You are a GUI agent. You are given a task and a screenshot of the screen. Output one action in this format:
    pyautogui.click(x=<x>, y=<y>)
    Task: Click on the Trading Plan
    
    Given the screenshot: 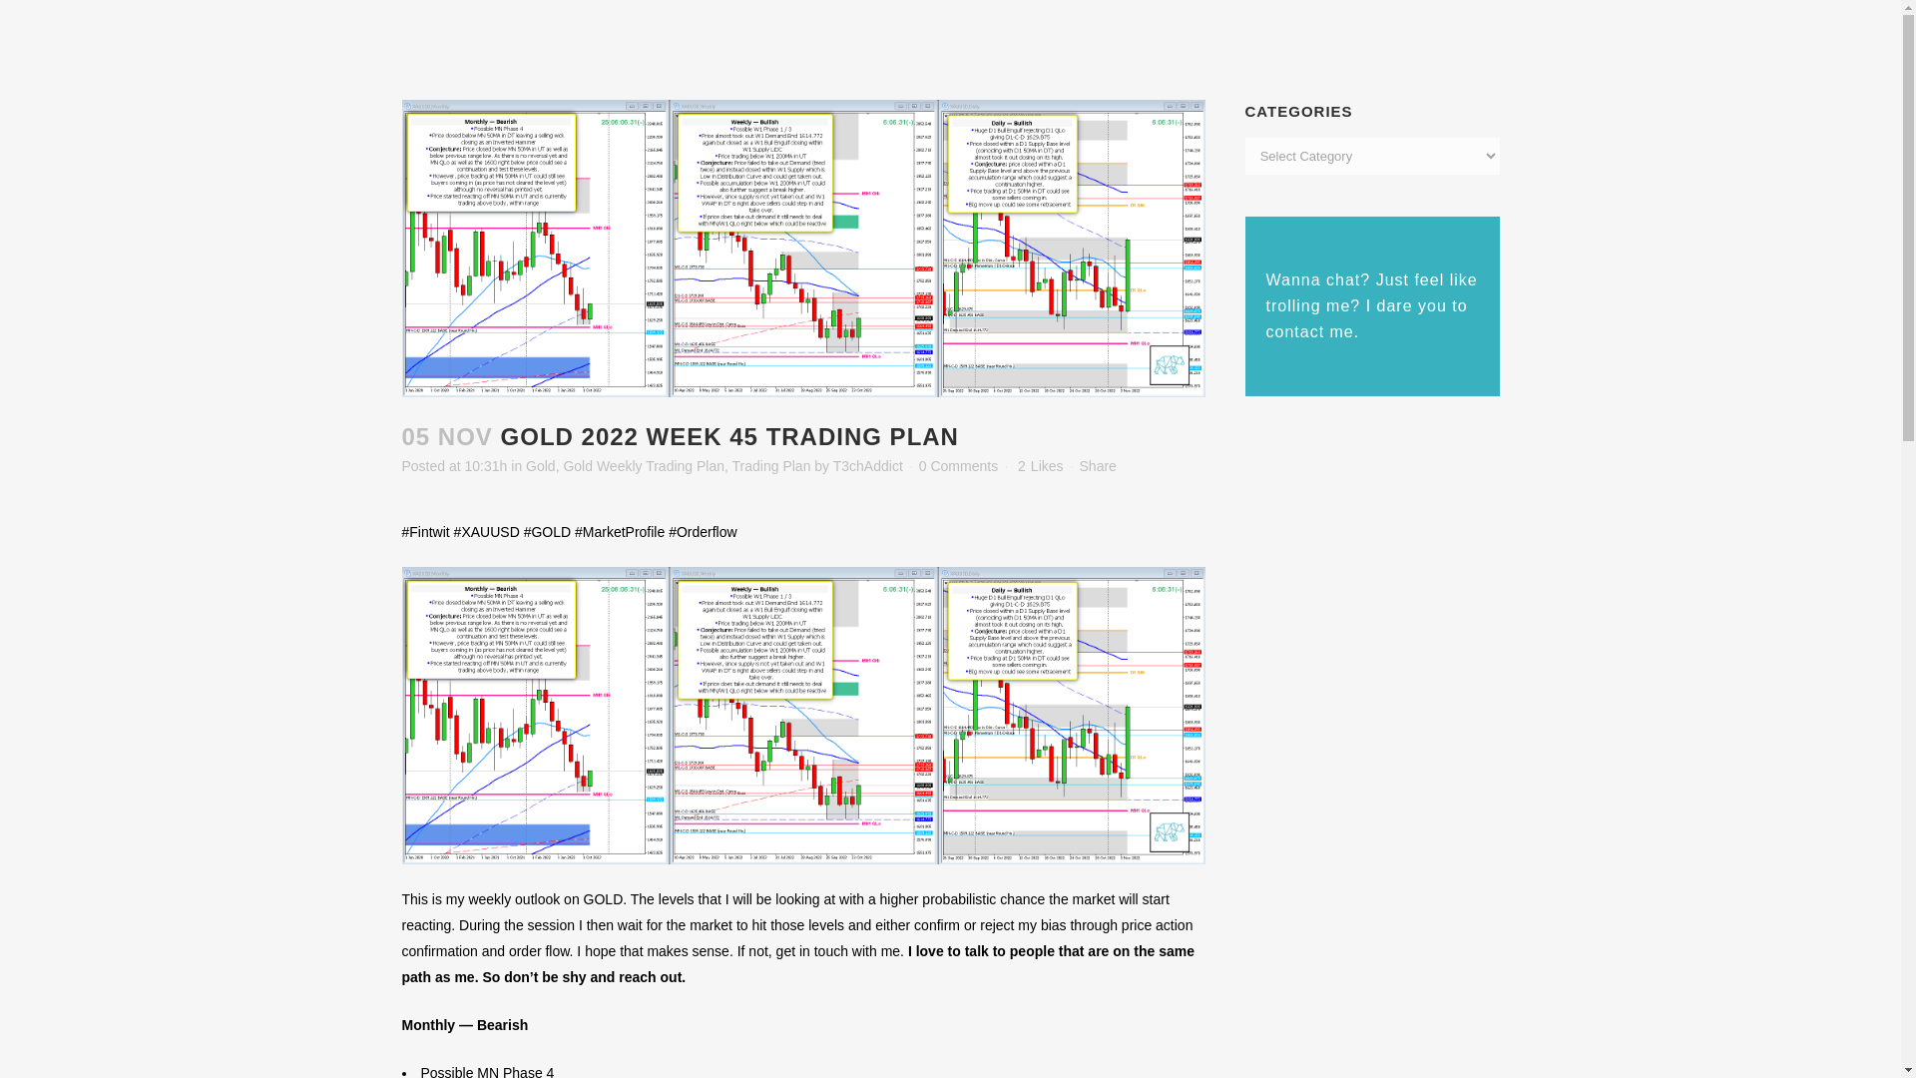 What is the action you would take?
    pyautogui.click(x=770, y=466)
    